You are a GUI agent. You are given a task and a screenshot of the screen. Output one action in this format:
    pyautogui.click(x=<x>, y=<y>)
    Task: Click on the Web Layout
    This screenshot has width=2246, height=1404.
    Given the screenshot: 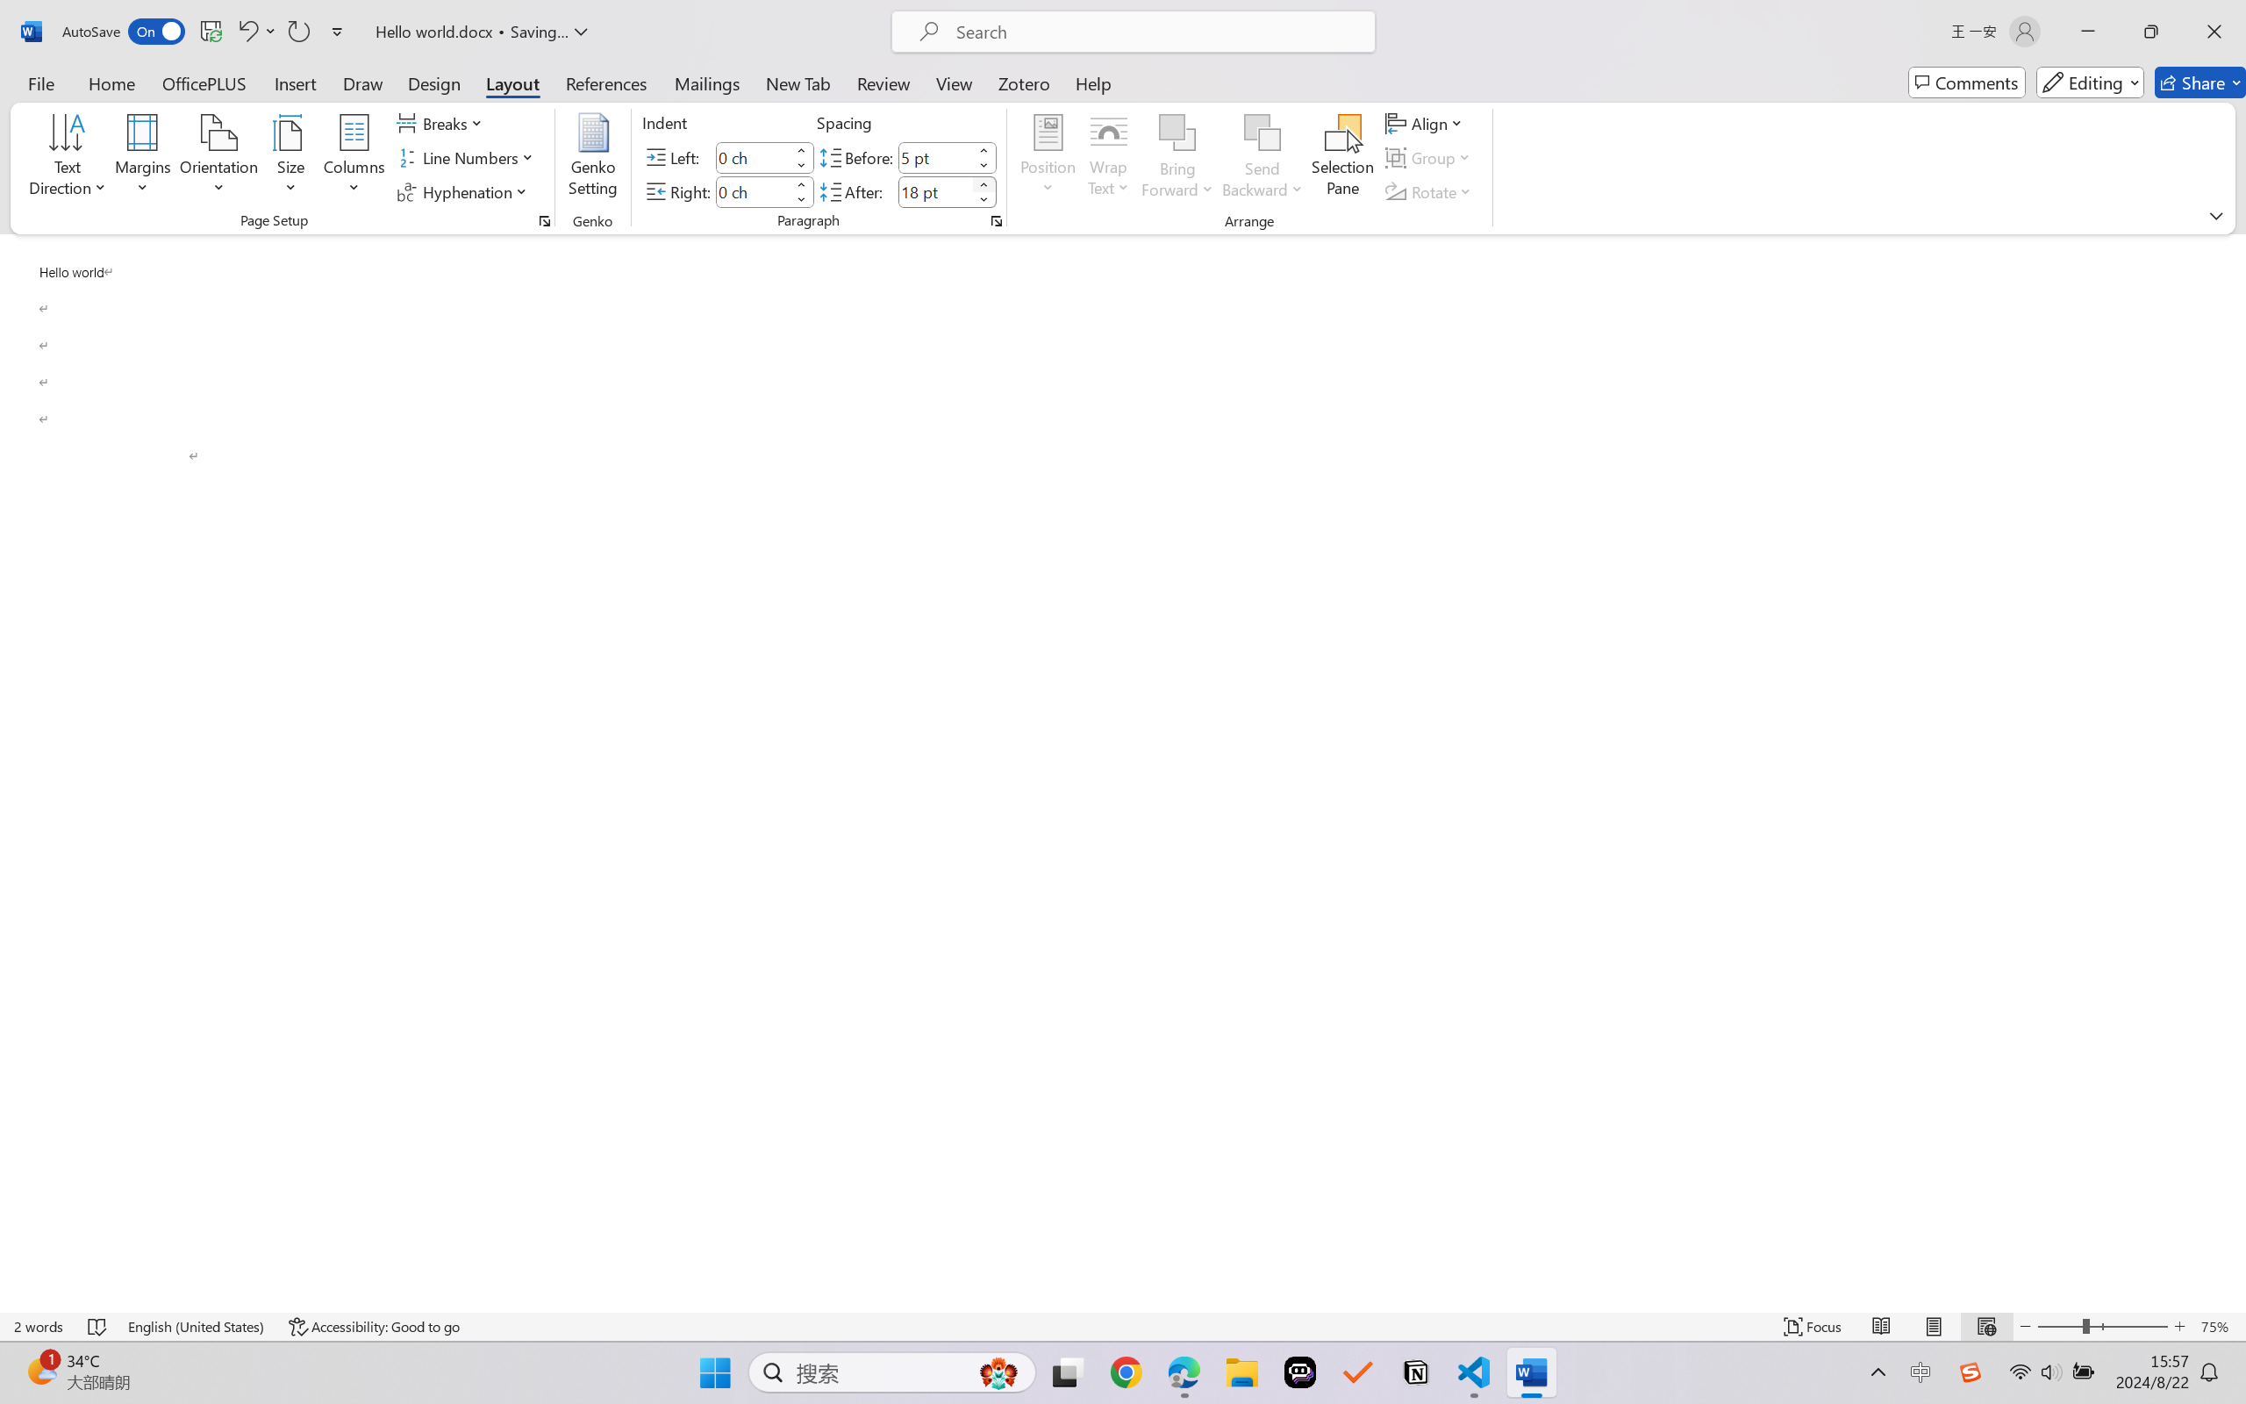 What is the action you would take?
    pyautogui.click(x=1986, y=1327)
    